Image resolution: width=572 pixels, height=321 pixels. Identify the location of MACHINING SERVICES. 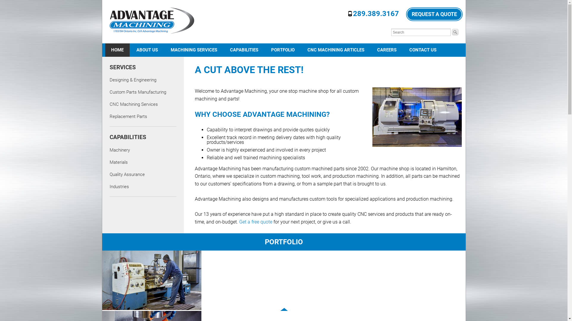
(194, 50).